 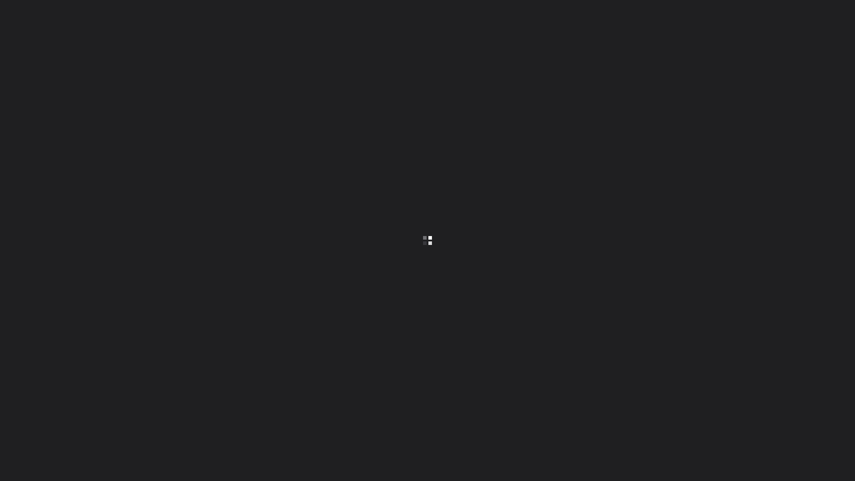 What do you see at coordinates (816, 27) in the screenshot?
I see `Contact Us` at bounding box center [816, 27].